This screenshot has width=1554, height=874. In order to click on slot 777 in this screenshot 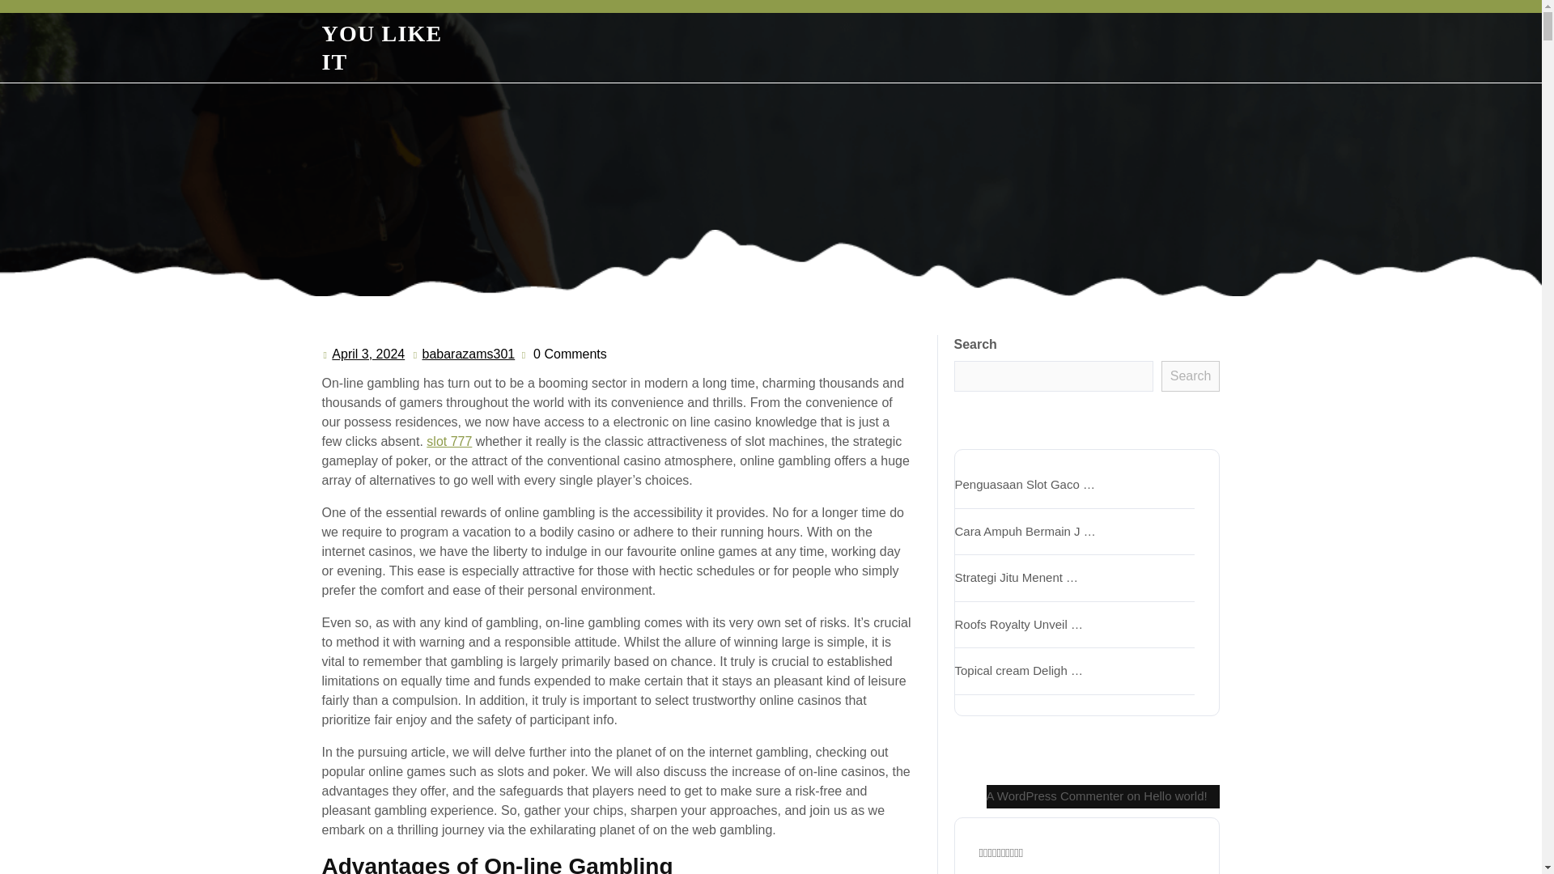, I will do `click(367, 354)`.